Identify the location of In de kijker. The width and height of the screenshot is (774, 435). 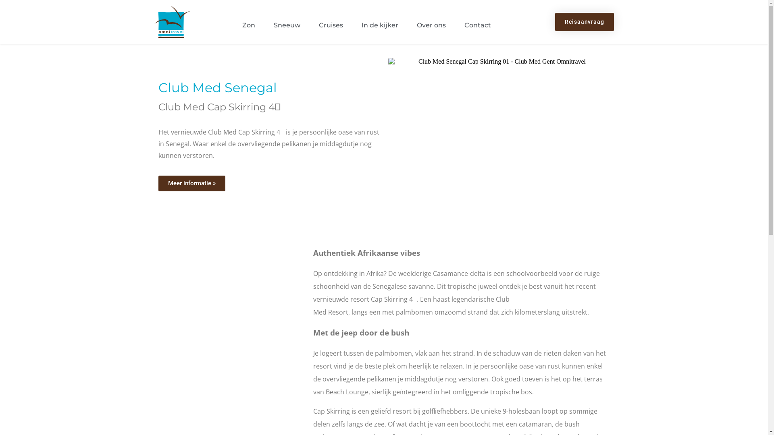
(380, 25).